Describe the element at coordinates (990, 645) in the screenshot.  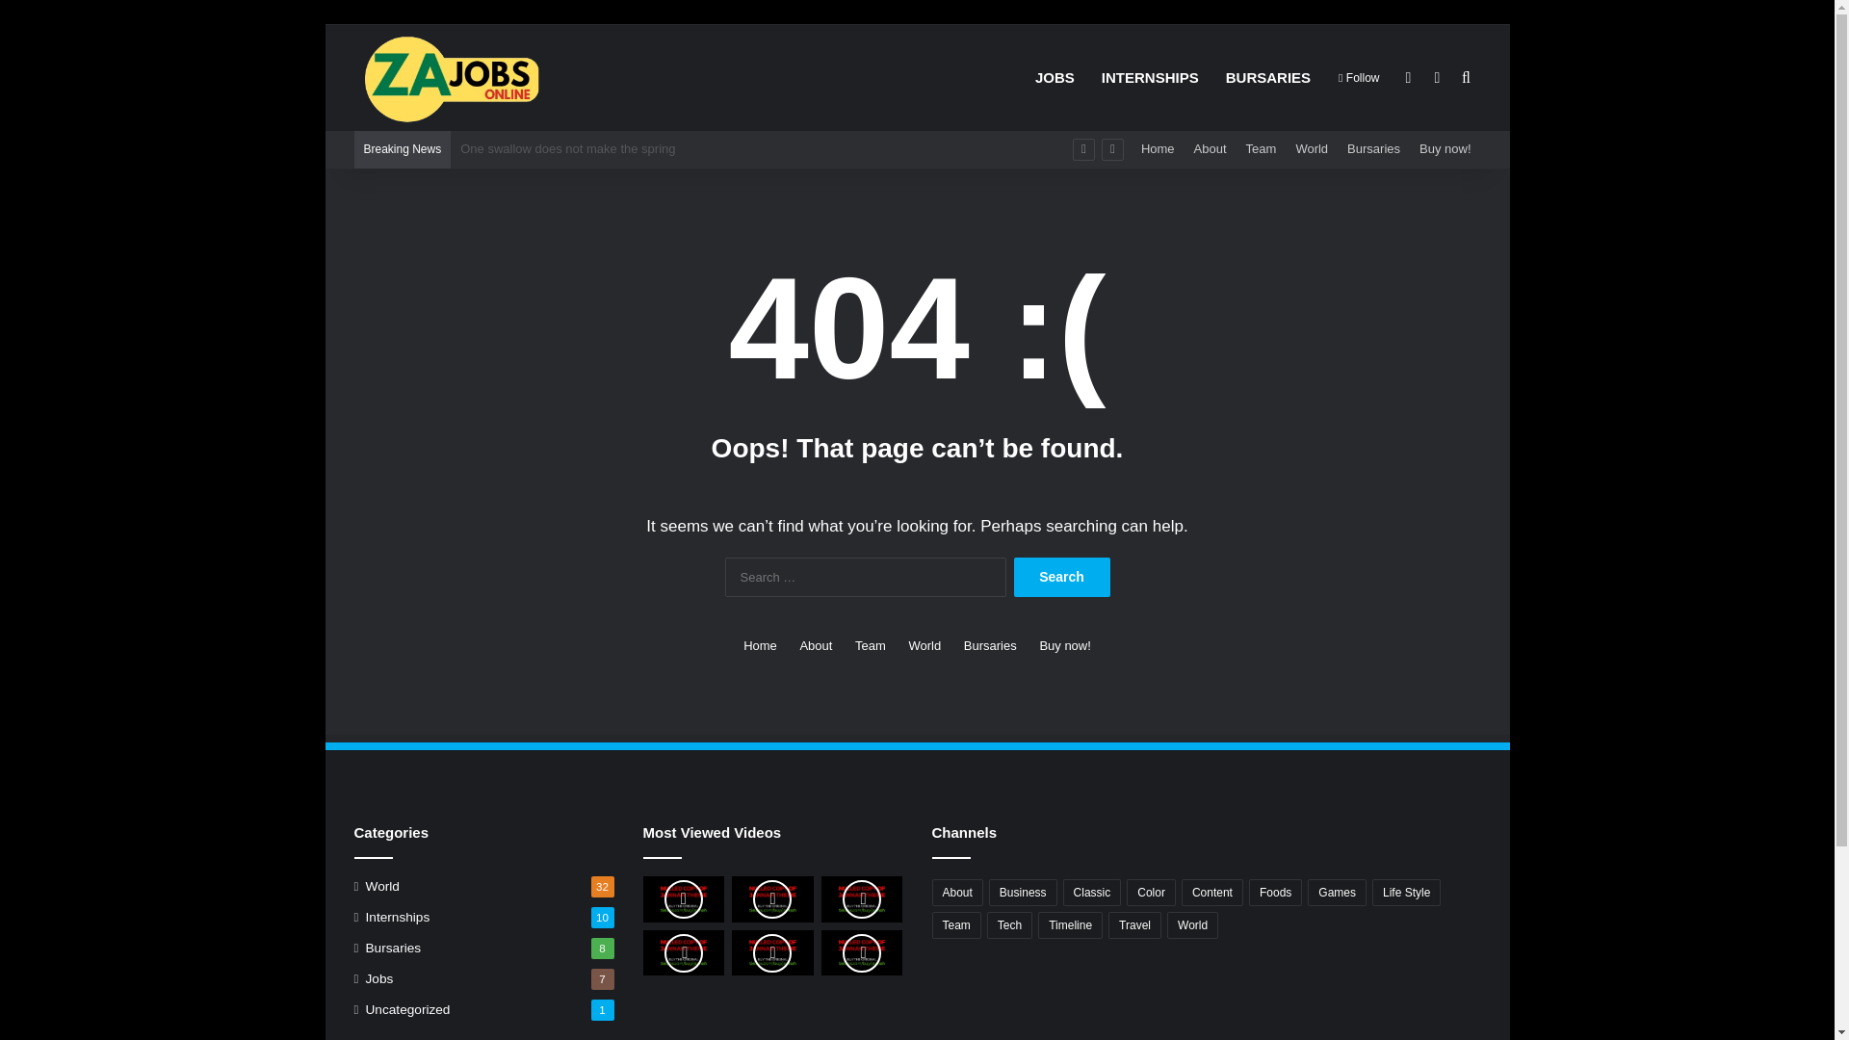
I see `Bursaries` at that location.